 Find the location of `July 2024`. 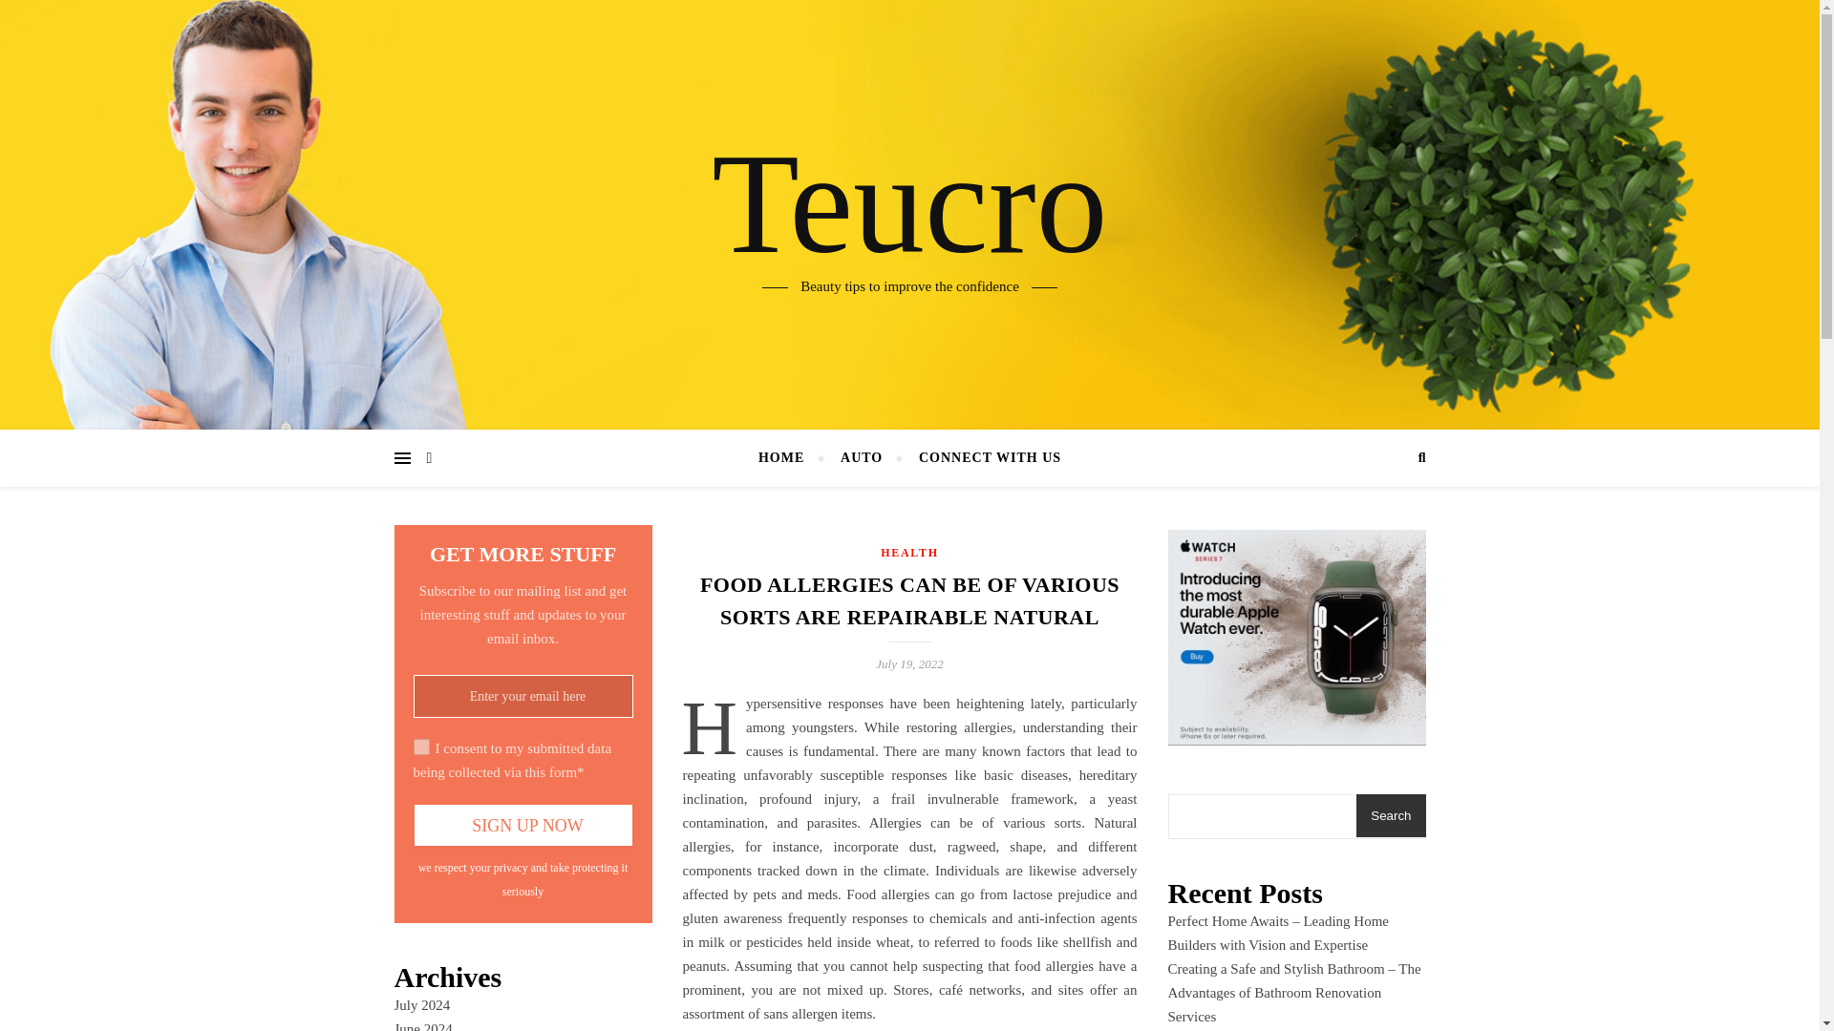

July 2024 is located at coordinates (421, 1004).